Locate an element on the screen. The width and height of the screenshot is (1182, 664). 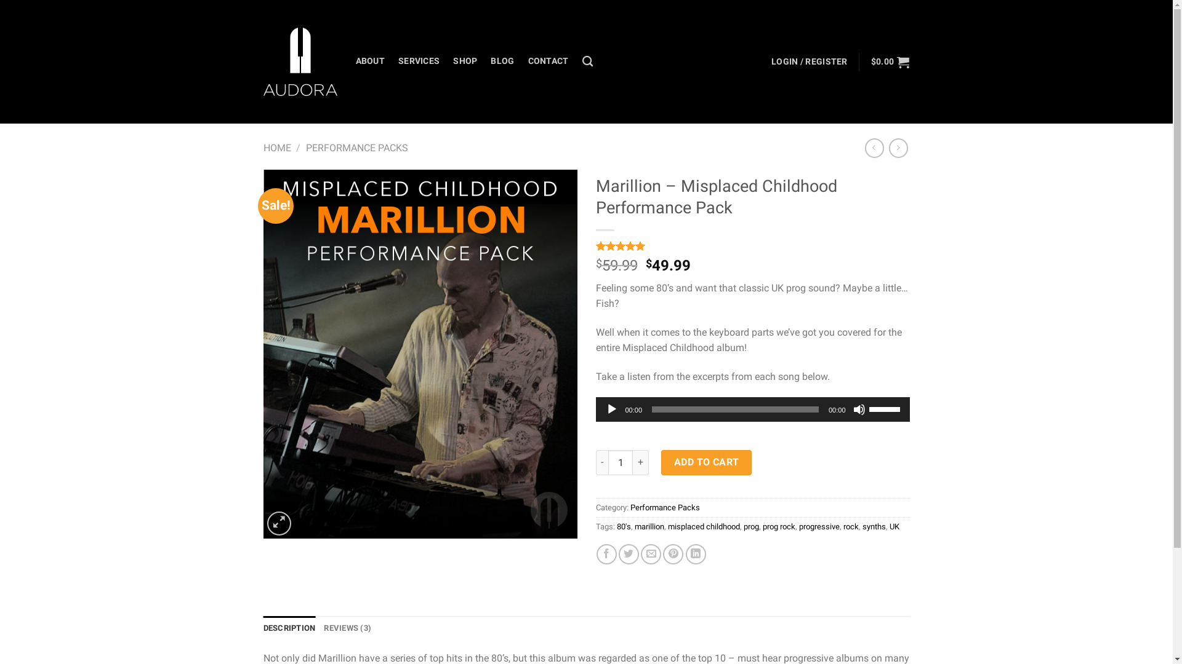
ABOUT is located at coordinates (371, 61).